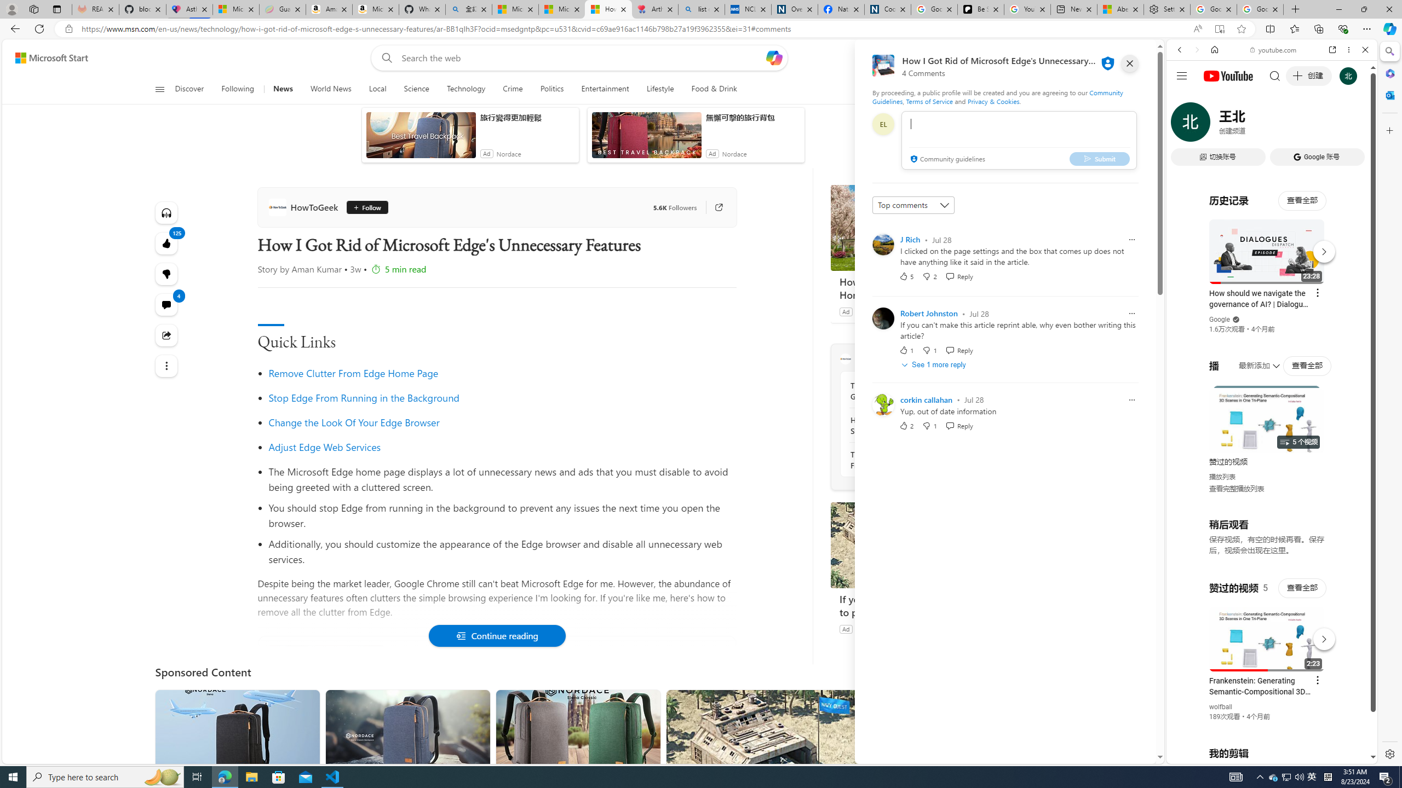 This screenshot has width=1402, height=788. Describe the element at coordinates (1272, 324) in the screenshot. I see `Trailer #2 [HD]` at that location.